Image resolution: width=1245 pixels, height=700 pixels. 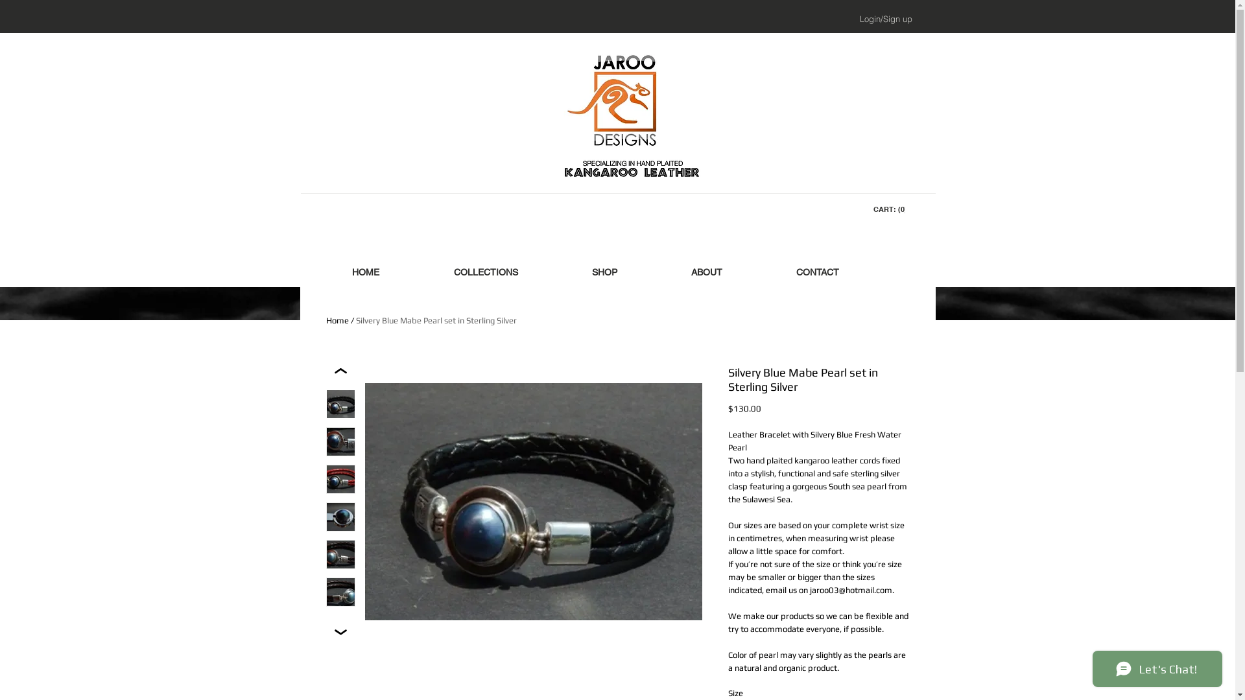 What do you see at coordinates (337, 320) in the screenshot?
I see `Home` at bounding box center [337, 320].